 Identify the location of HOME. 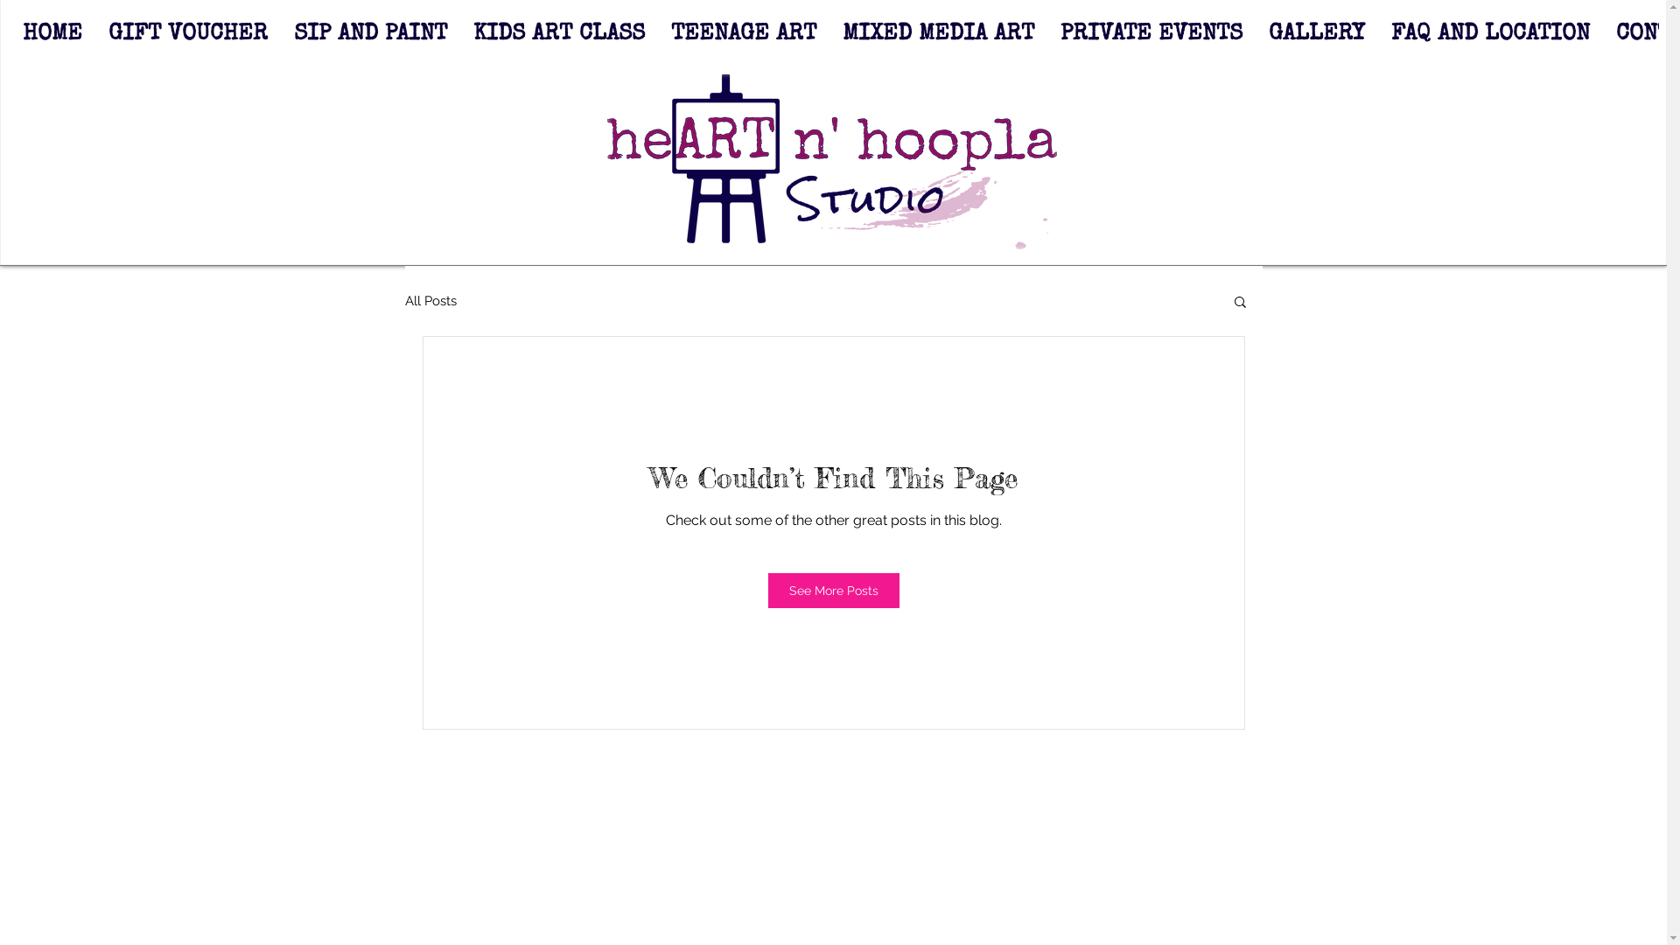
(52, 42).